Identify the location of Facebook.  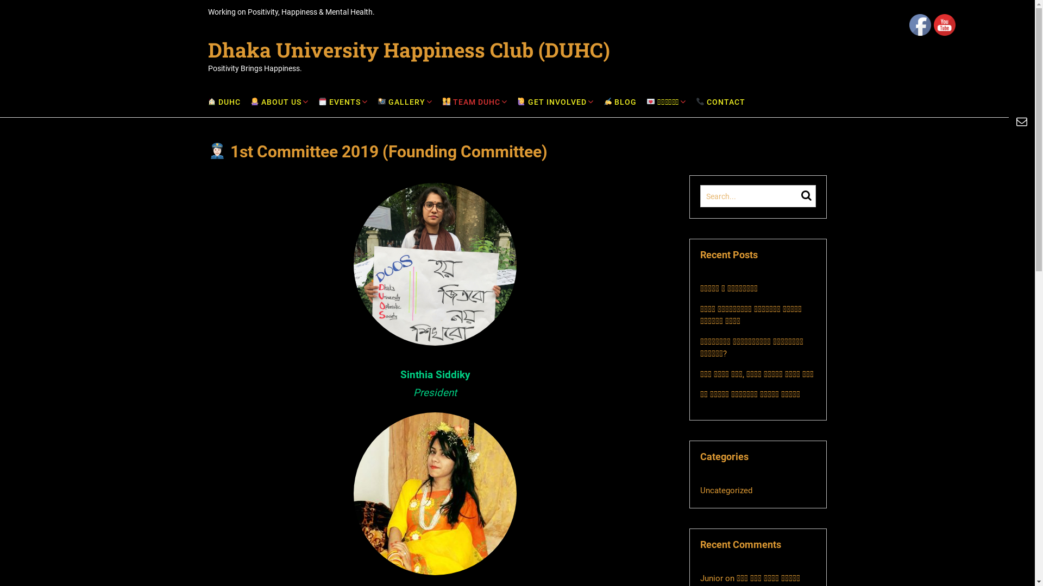
(920, 25).